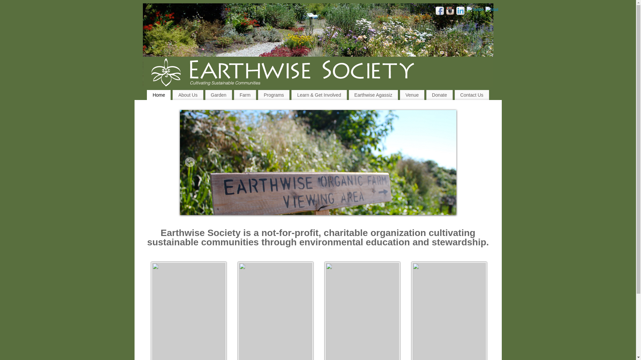 This screenshot has width=641, height=360. I want to click on Twitter, so click(475, 10).